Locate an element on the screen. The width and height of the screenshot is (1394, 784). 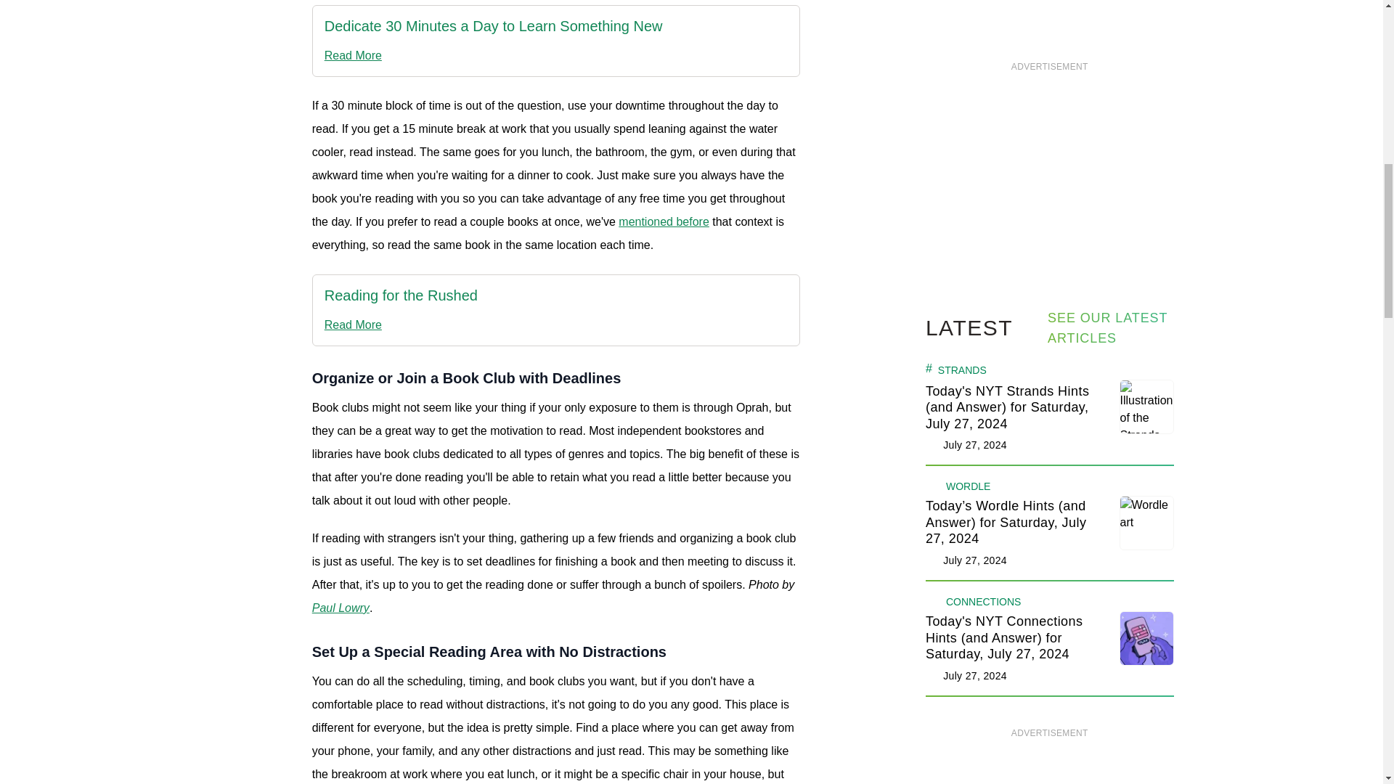
open in a new window is located at coordinates (664, 222).